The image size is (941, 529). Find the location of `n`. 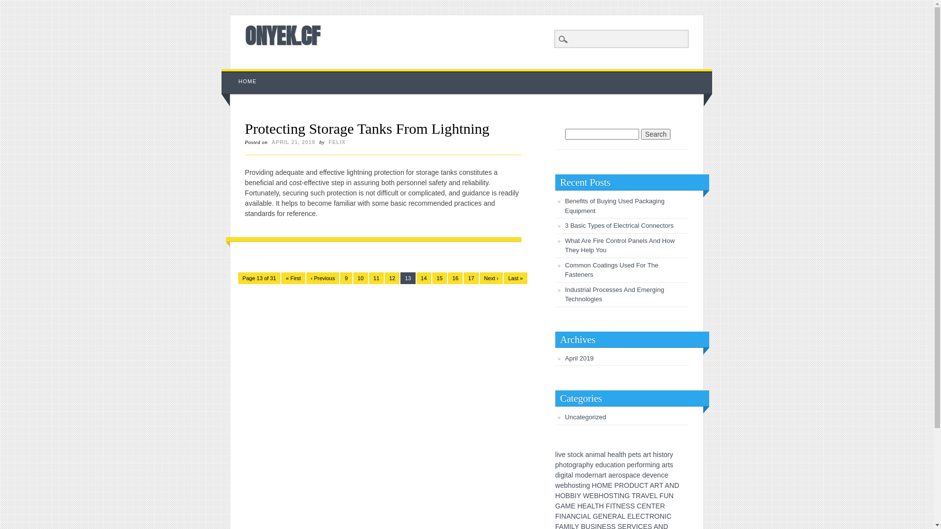

n is located at coordinates (659, 475).